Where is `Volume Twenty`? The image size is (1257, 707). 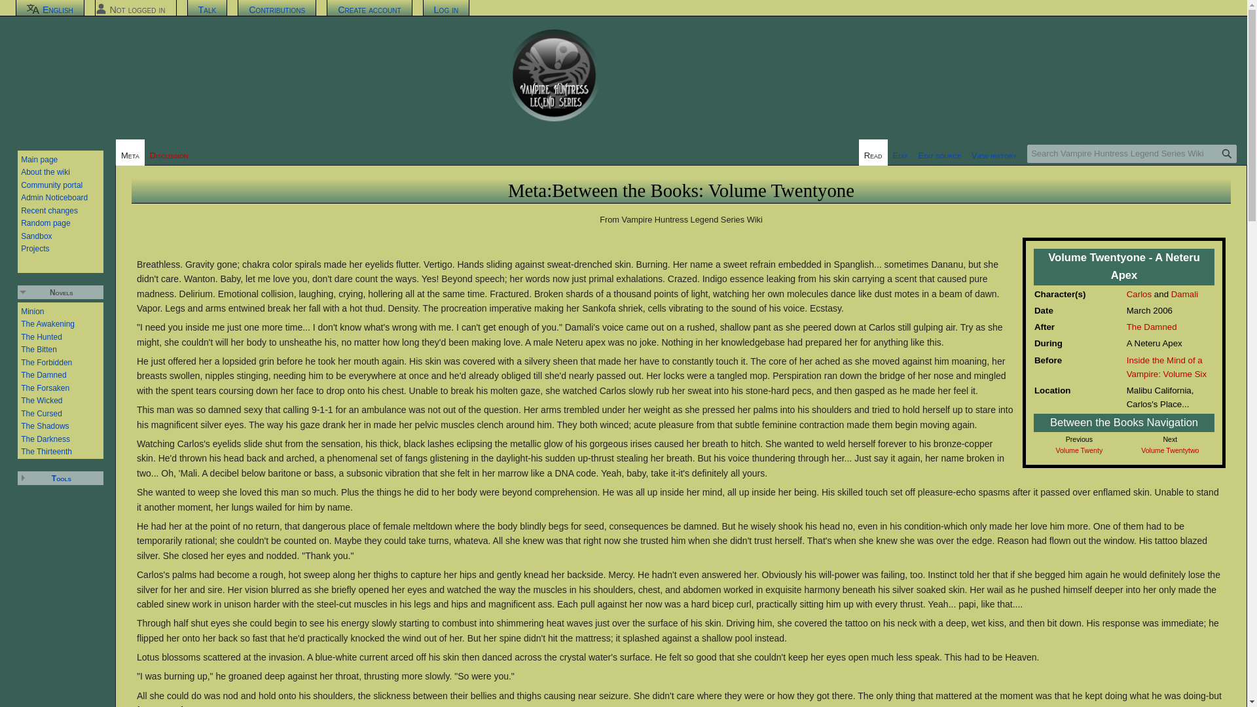 Volume Twenty is located at coordinates (1079, 450).